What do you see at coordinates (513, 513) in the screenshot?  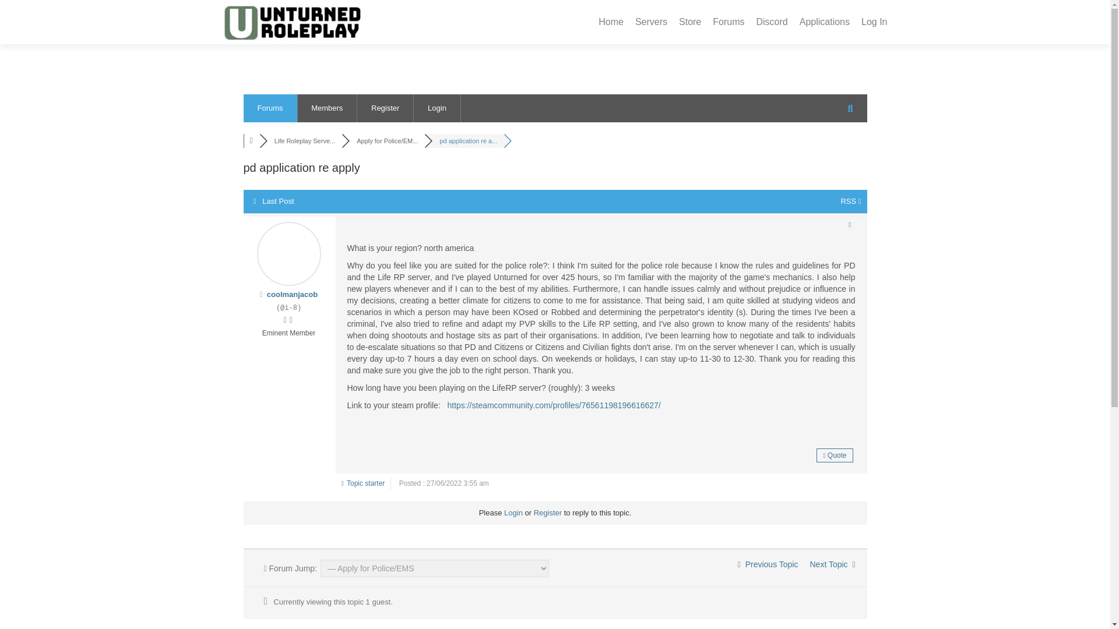 I see `Login` at bounding box center [513, 513].